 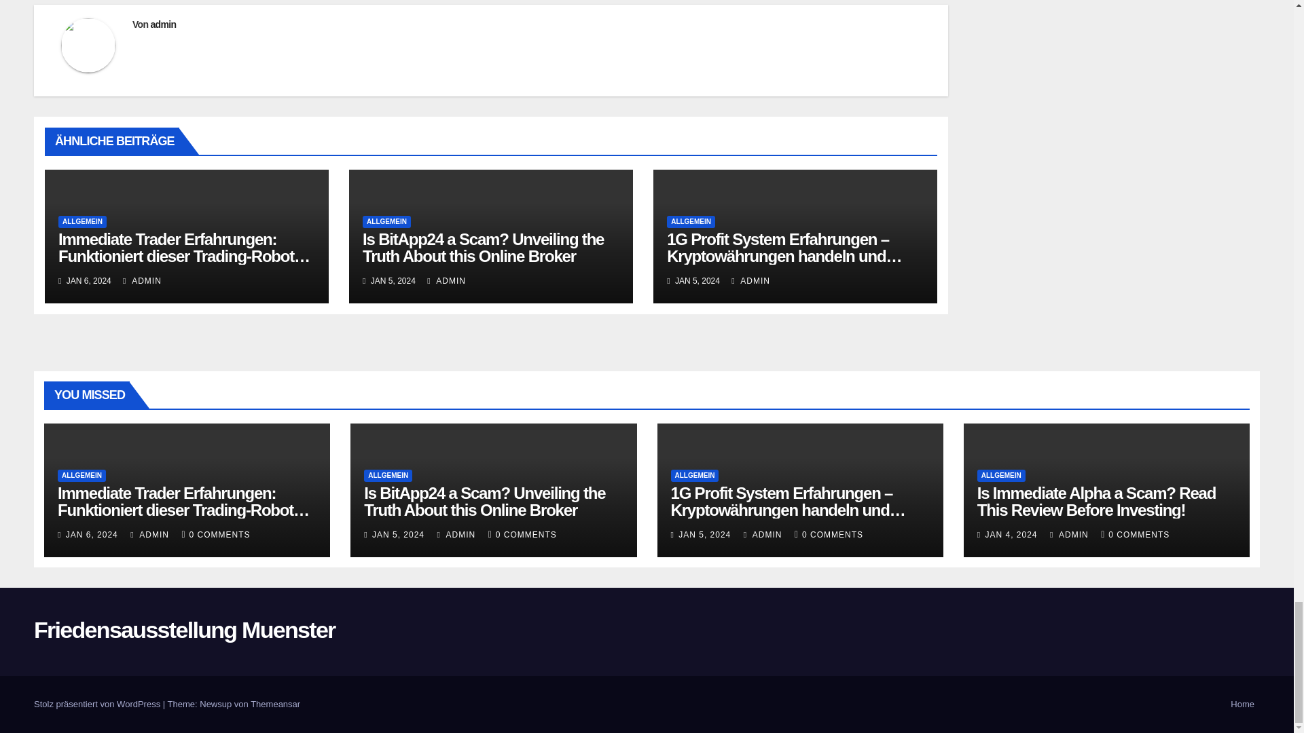 I want to click on ALLGEMEIN, so click(x=386, y=221).